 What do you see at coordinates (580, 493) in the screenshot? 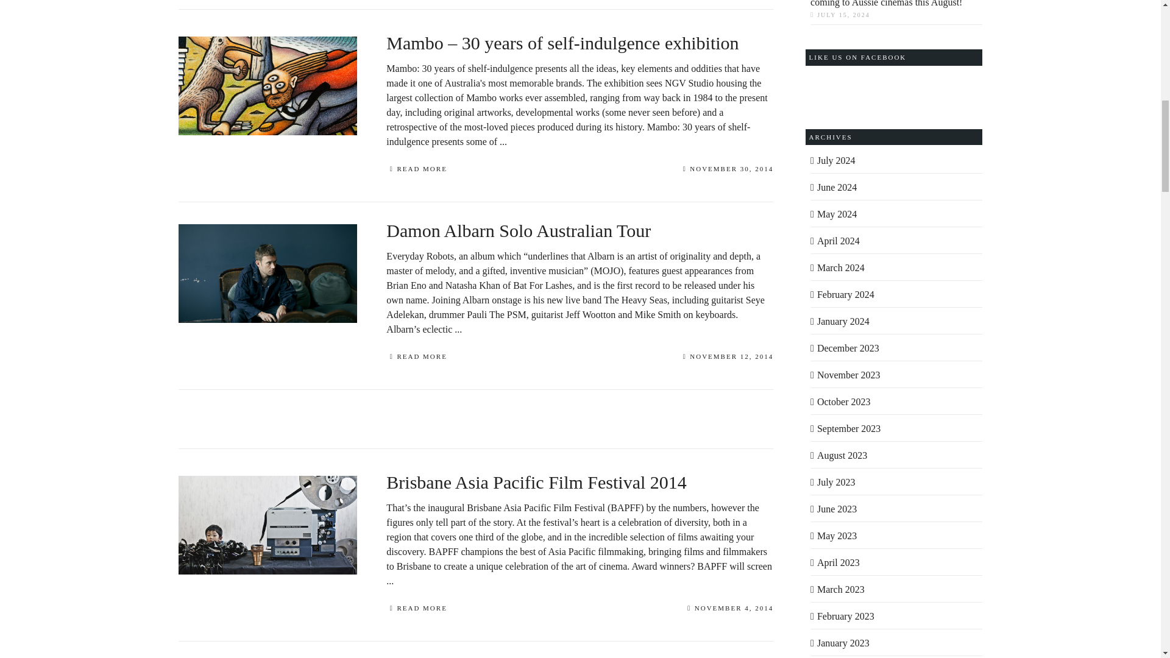
I see `Brisbane Asia Pacific Film Festival 2014` at bounding box center [580, 493].